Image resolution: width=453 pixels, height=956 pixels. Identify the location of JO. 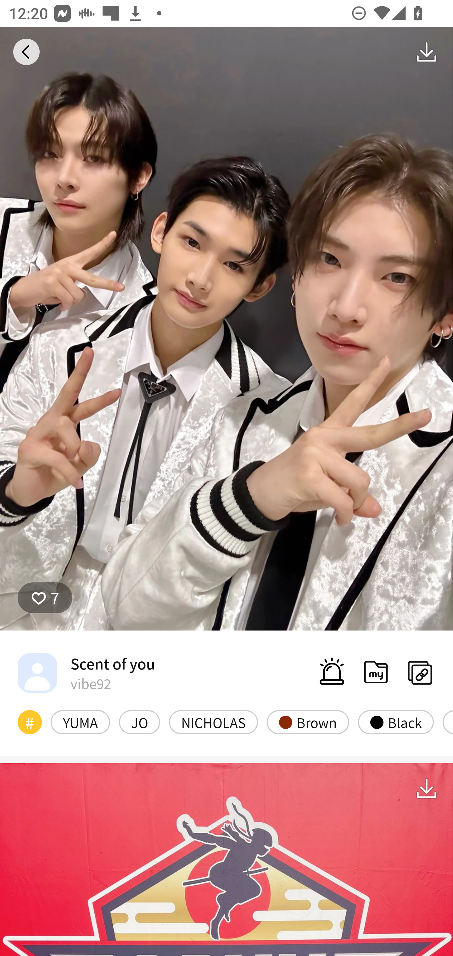
(139, 722).